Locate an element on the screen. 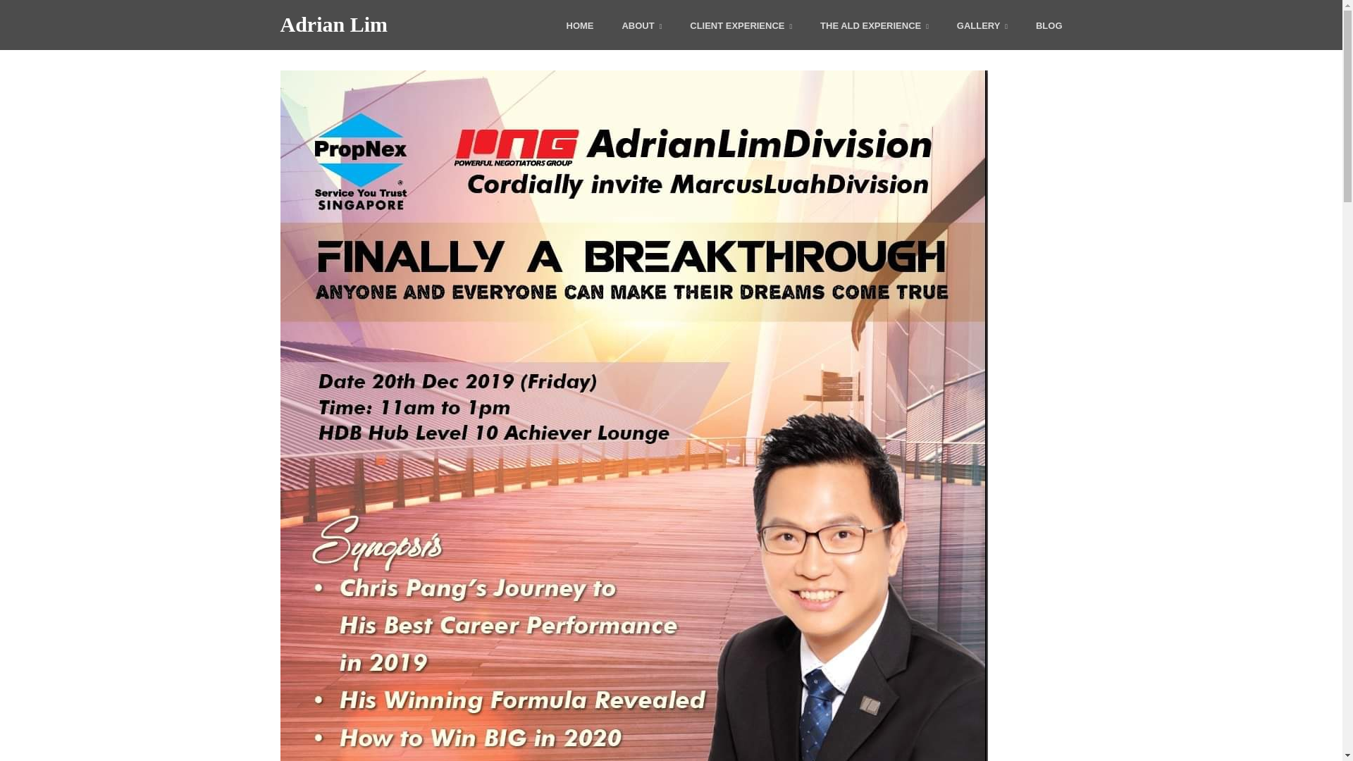  ABOUT is located at coordinates (641, 27).